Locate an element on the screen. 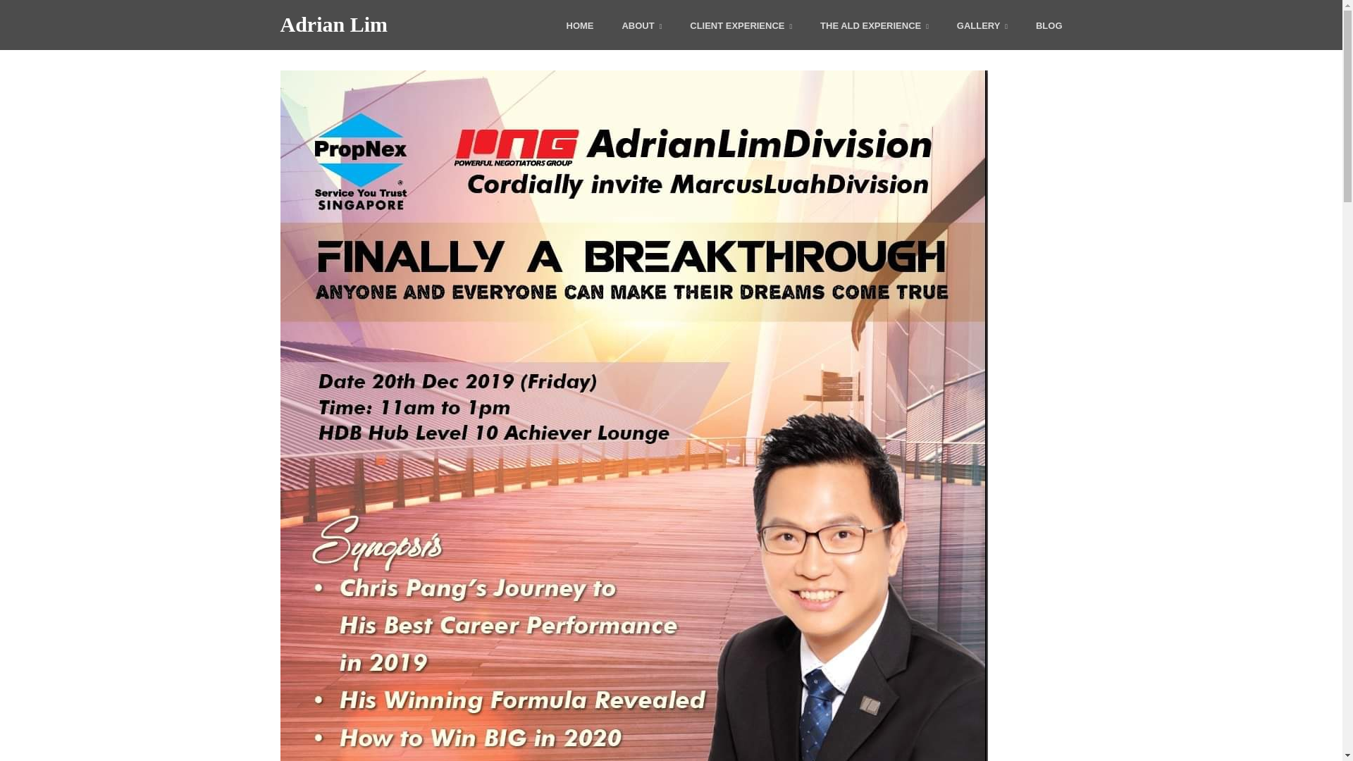  ABOUT is located at coordinates (641, 27).